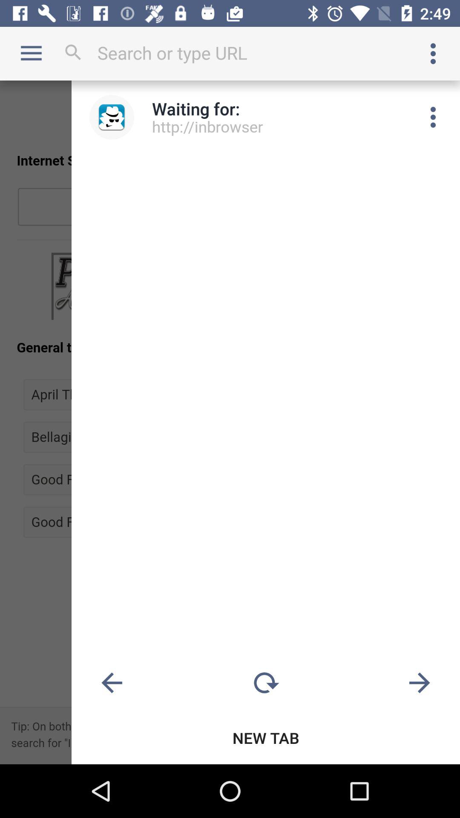 The image size is (460, 818). I want to click on click the http://inbrowser, so click(208, 126).